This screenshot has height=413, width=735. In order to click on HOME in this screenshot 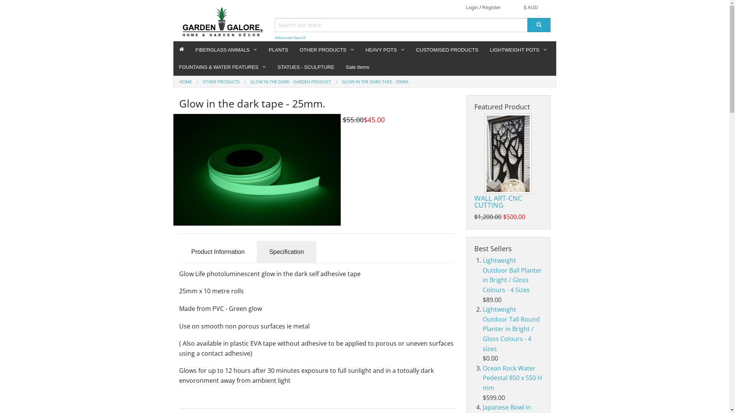, I will do `click(185, 82)`.